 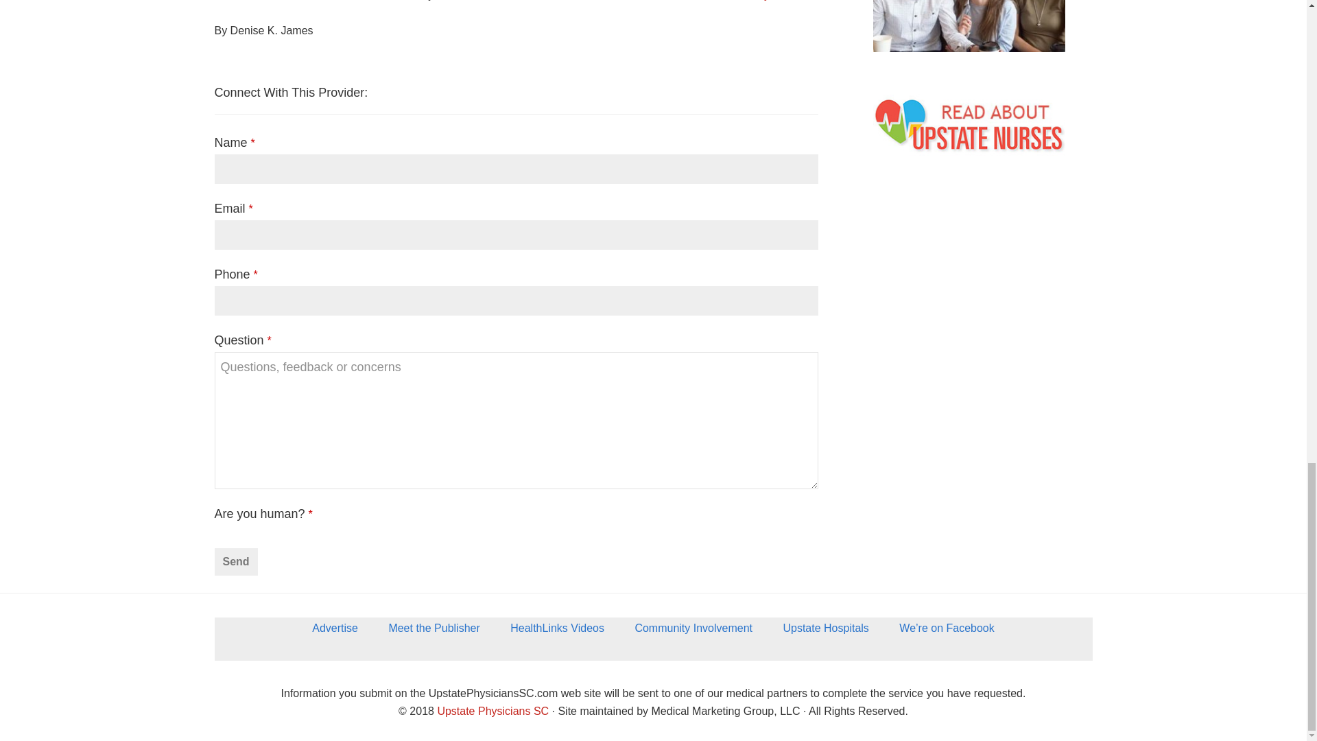 I want to click on Send, so click(x=235, y=562).